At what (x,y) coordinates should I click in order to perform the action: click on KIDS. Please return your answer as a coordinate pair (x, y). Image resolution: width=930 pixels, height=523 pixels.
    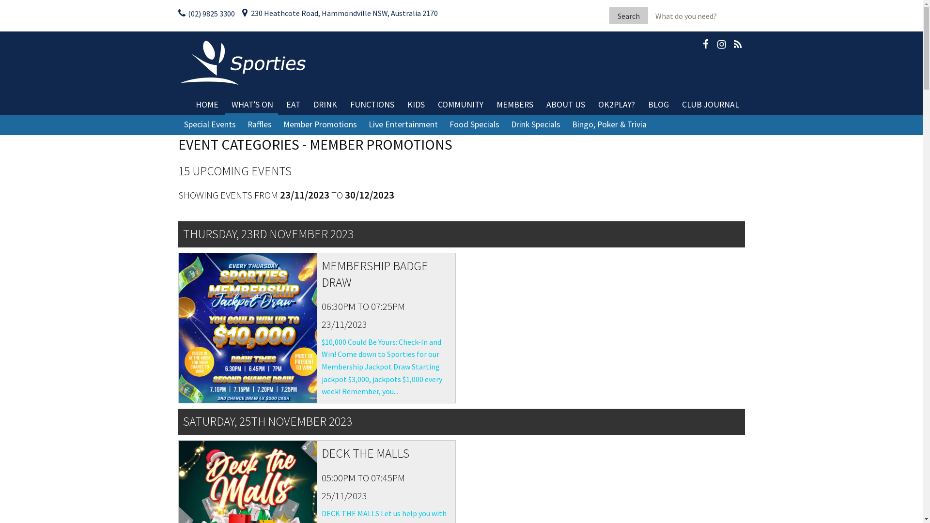
    Looking at the image, I should click on (416, 105).